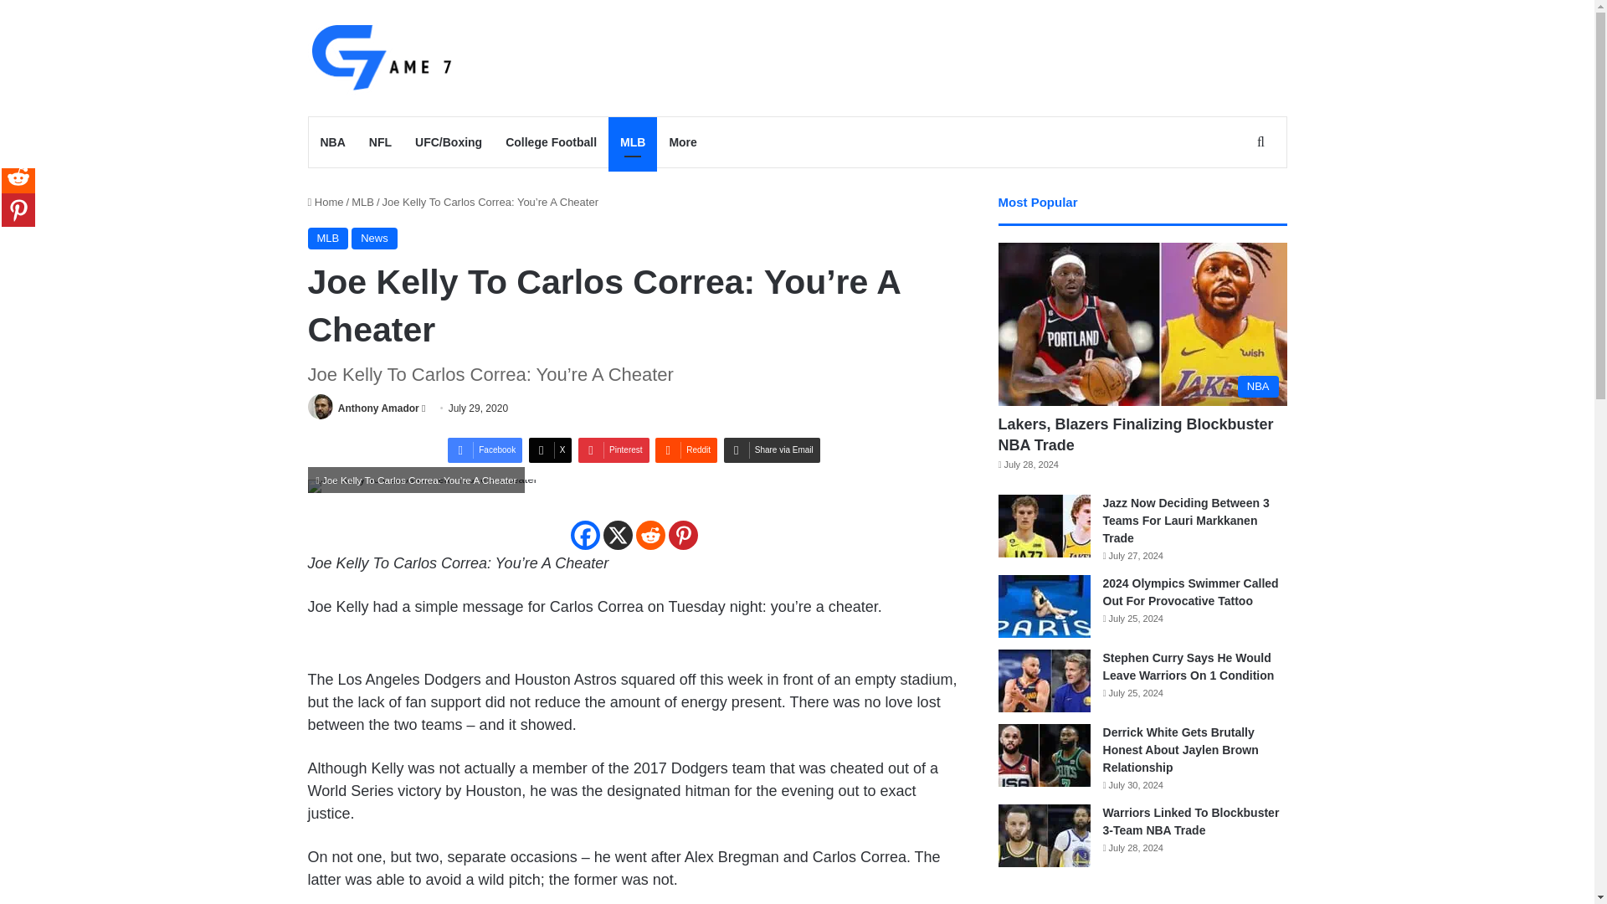 This screenshot has height=904, width=1607. What do you see at coordinates (584, 535) in the screenshot?
I see `Facebook` at bounding box center [584, 535].